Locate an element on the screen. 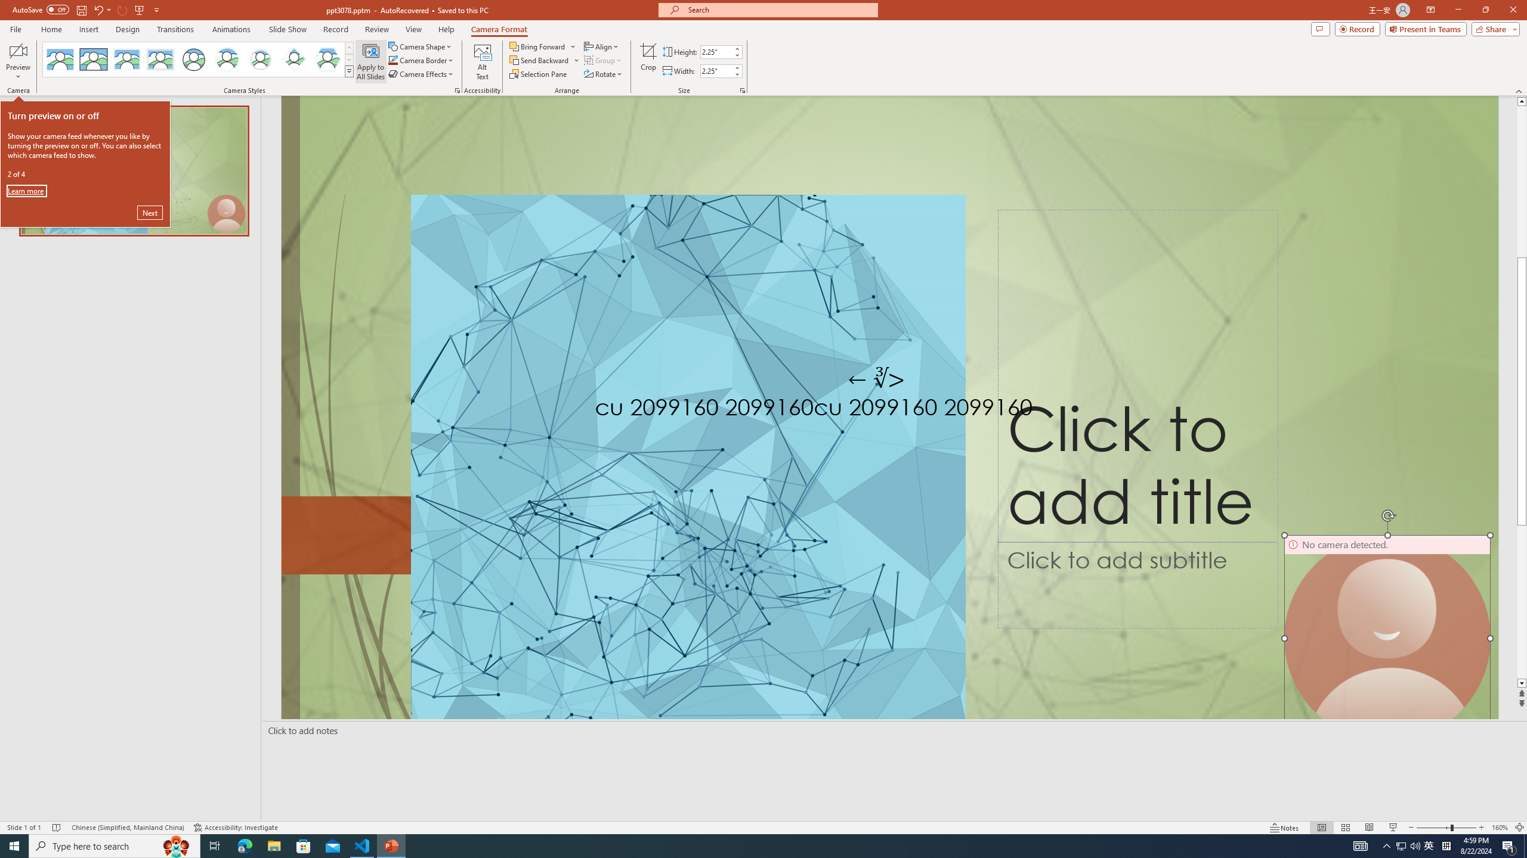 Image resolution: width=1527 pixels, height=858 pixels. Zoom 160% is located at coordinates (1500, 828).